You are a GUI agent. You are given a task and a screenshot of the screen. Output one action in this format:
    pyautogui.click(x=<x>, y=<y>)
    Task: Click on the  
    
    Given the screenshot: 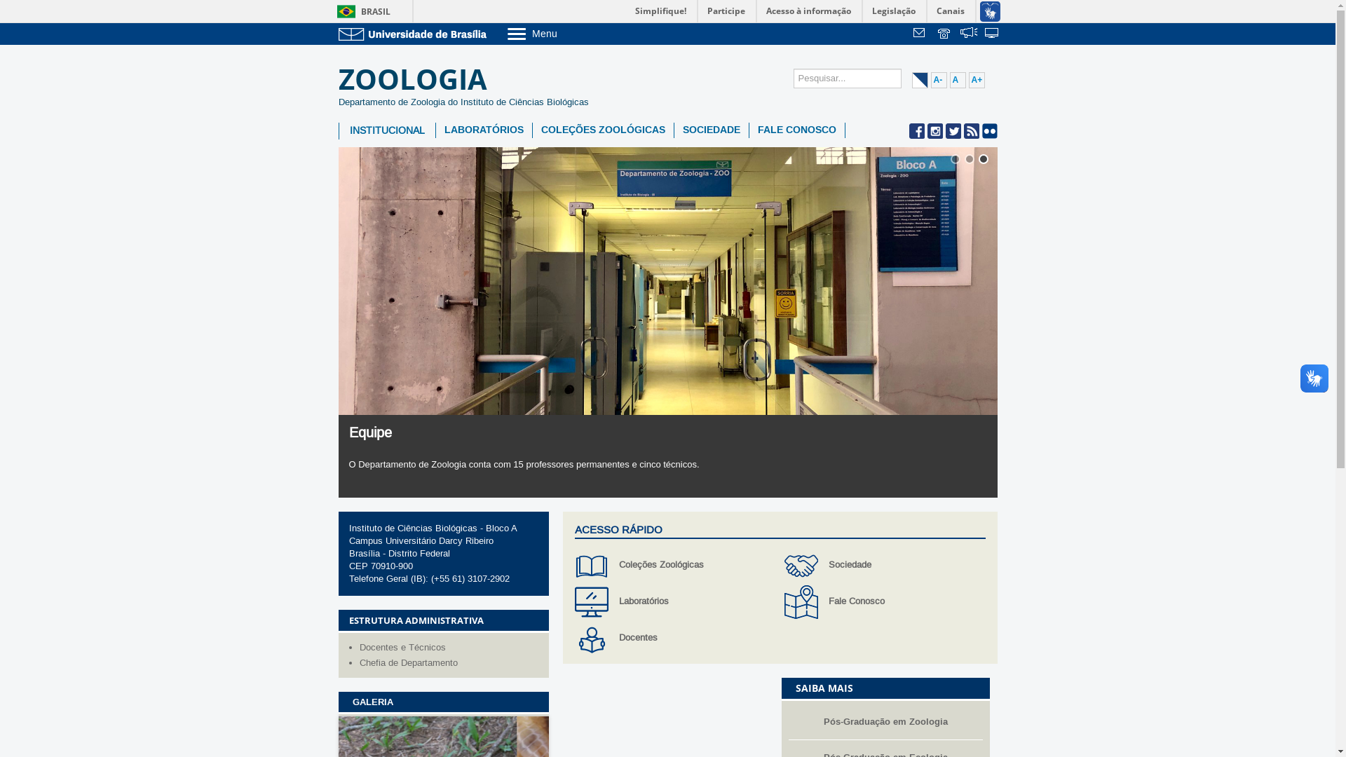 What is the action you would take?
    pyautogui.click(x=945, y=34)
    